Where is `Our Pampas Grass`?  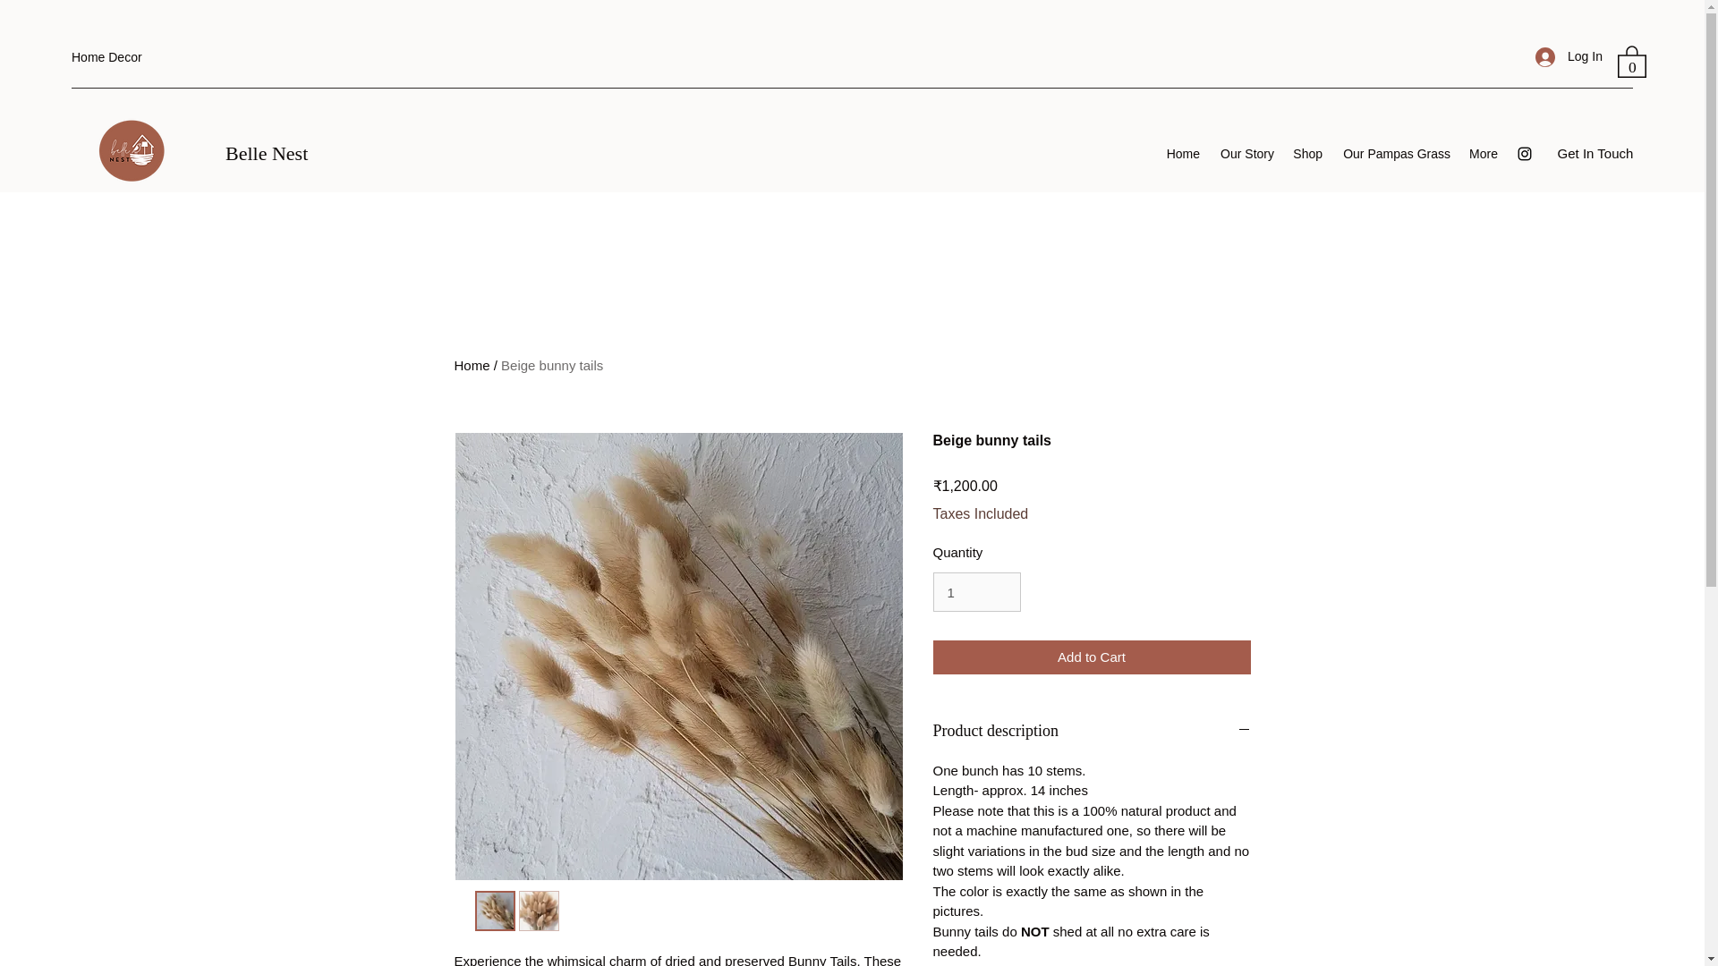 Our Pampas Grass is located at coordinates (1395, 153).